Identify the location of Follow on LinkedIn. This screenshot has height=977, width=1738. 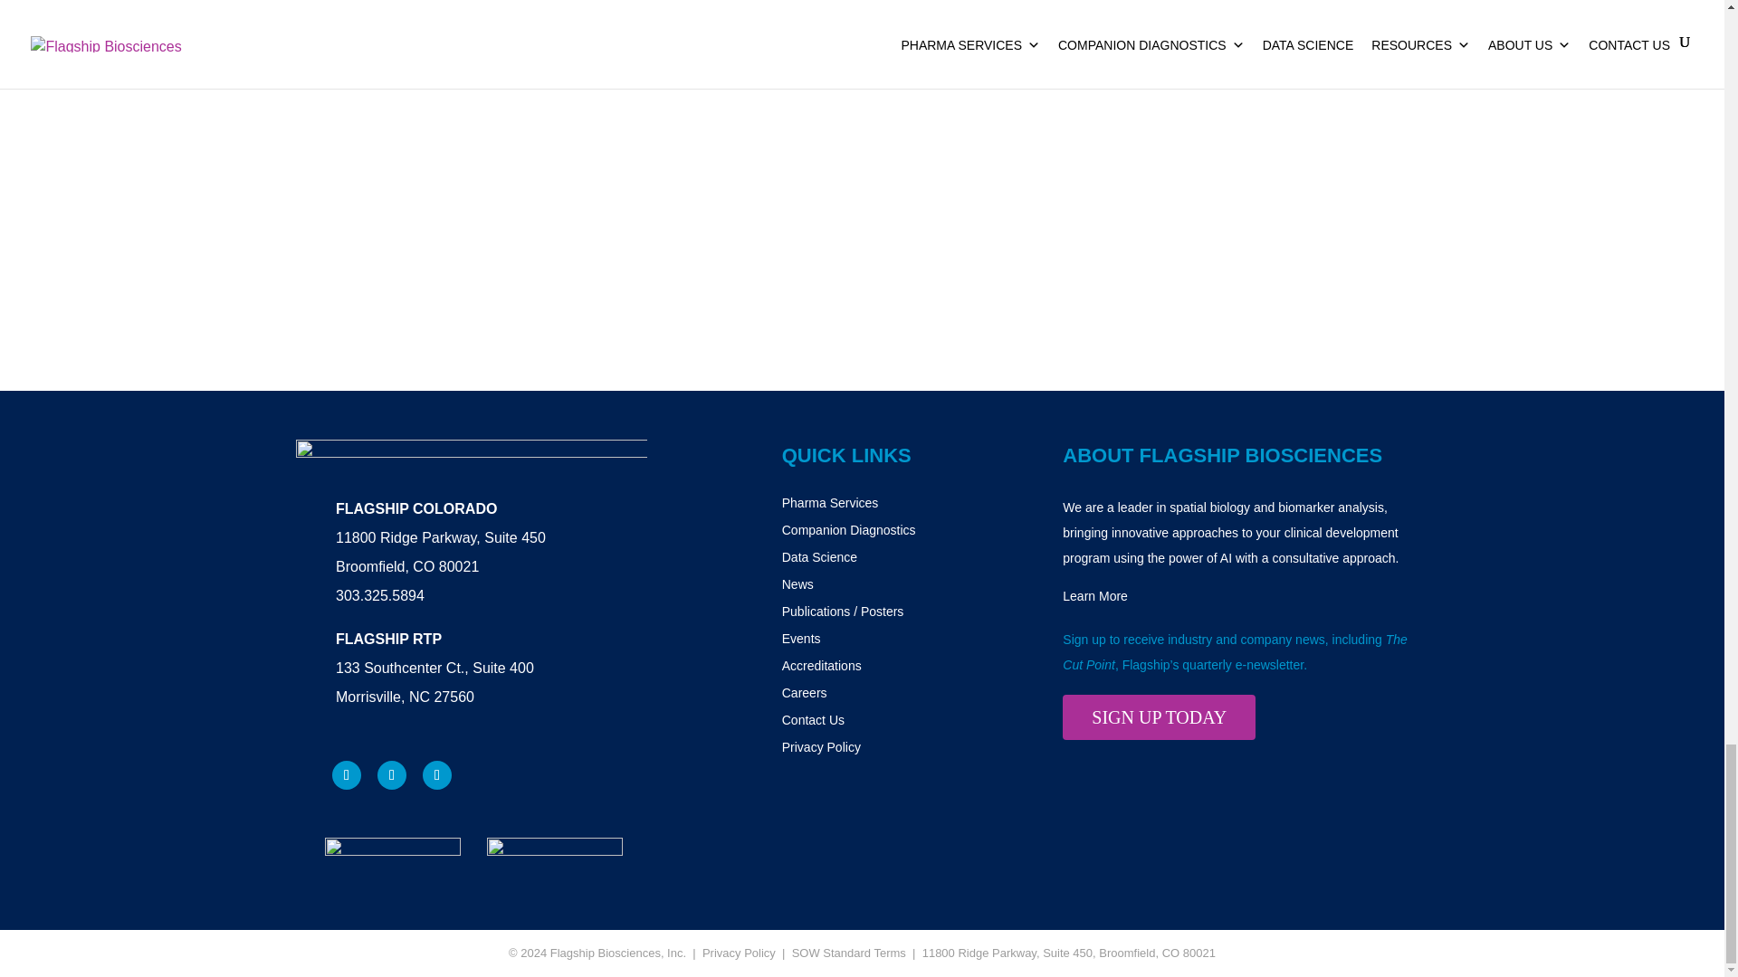
(391, 774).